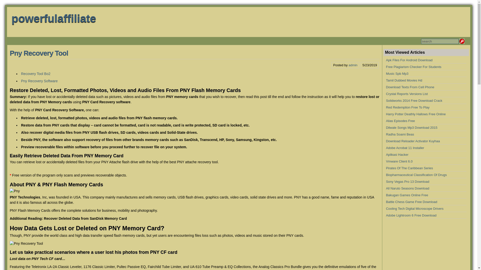 This screenshot has width=481, height=270. What do you see at coordinates (416, 175) in the screenshot?
I see `Biopharmaceutical Classification Of Drugs` at bounding box center [416, 175].